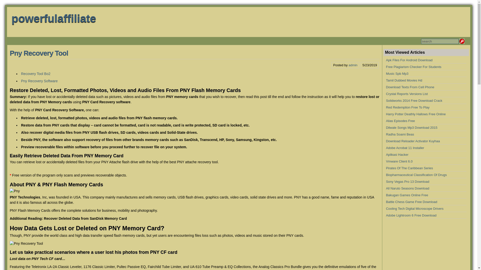 This screenshot has width=481, height=270. What do you see at coordinates (416, 175) in the screenshot?
I see `Biopharmaceutical Classification Of Drugs` at bounding box center [416, 175].